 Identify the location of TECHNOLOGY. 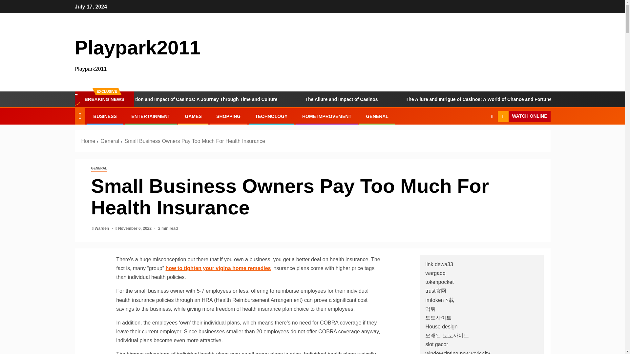
(271, 116).